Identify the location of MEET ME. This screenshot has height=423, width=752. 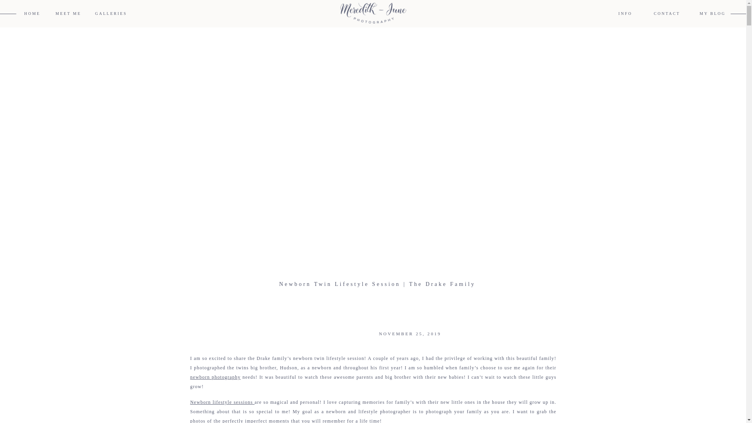
(68, 14).